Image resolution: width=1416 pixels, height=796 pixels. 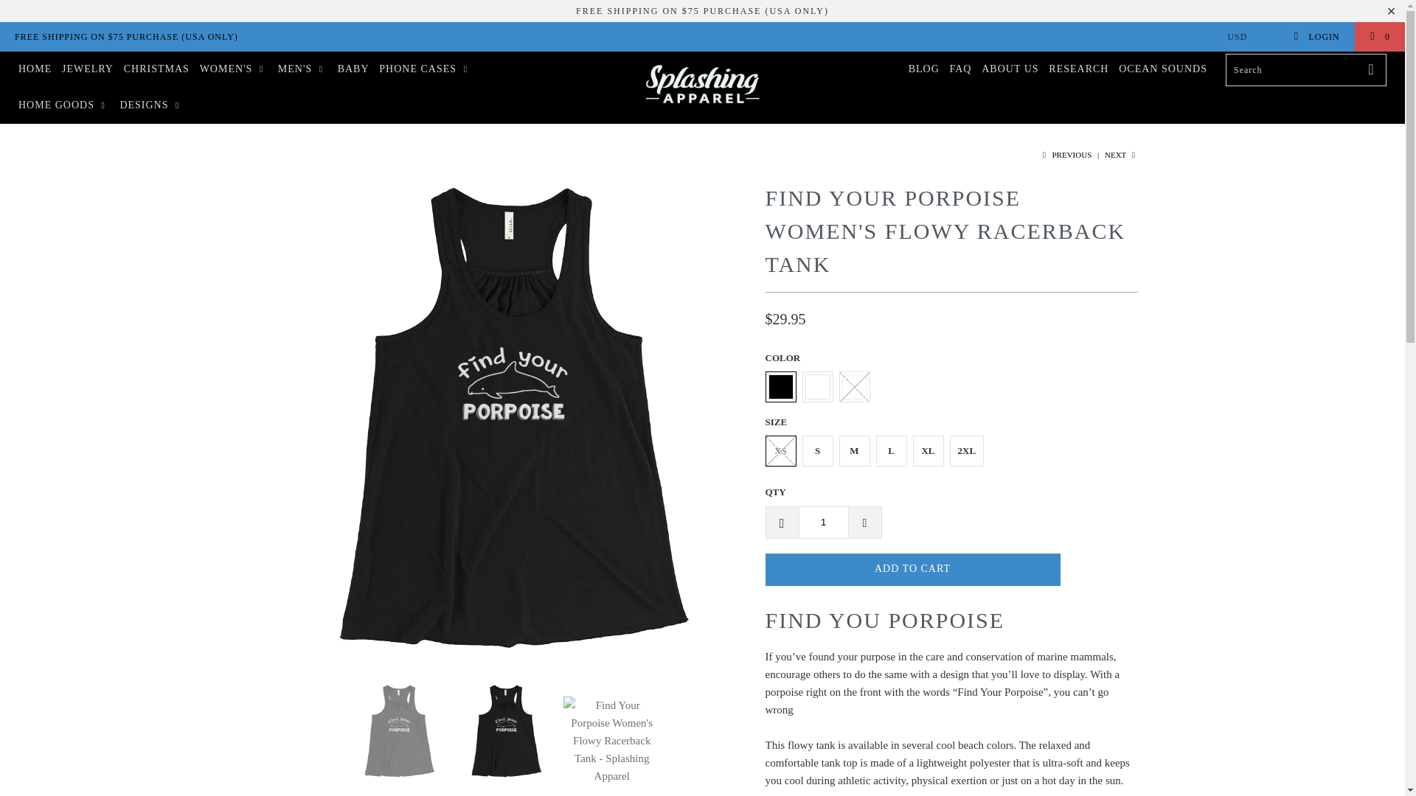 I want to click on My Account , so click(x=1316, y=37).